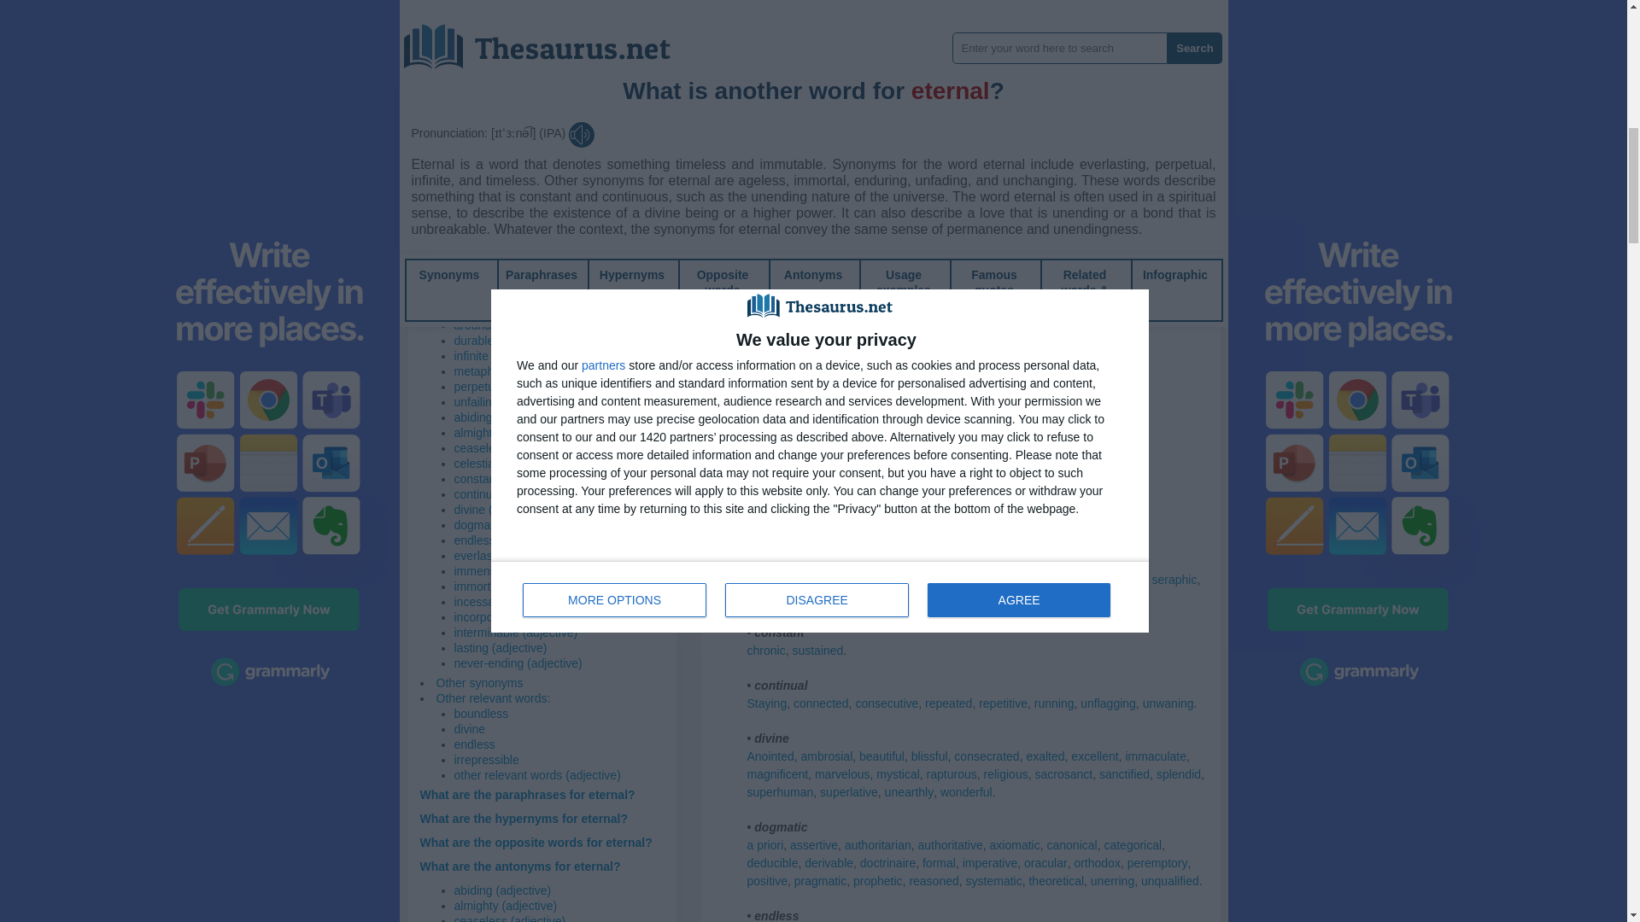 This screenshot has width=1640, height=922. What do you see at coordinates (885, 32) in the screenshot?
I see `Synonyms for Eternal` at bounding box center [885, 32].